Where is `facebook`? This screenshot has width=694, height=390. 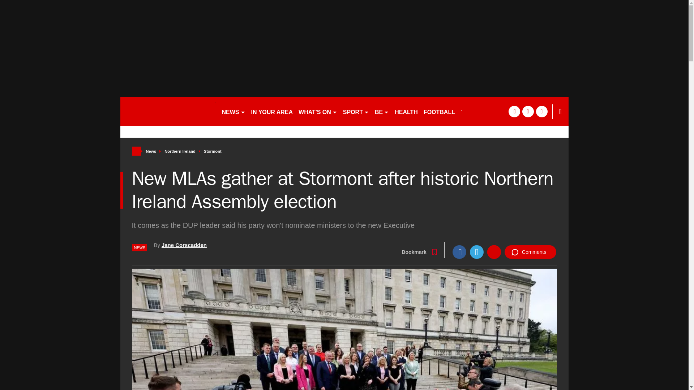 facebook is located at coordinates (514, 111).